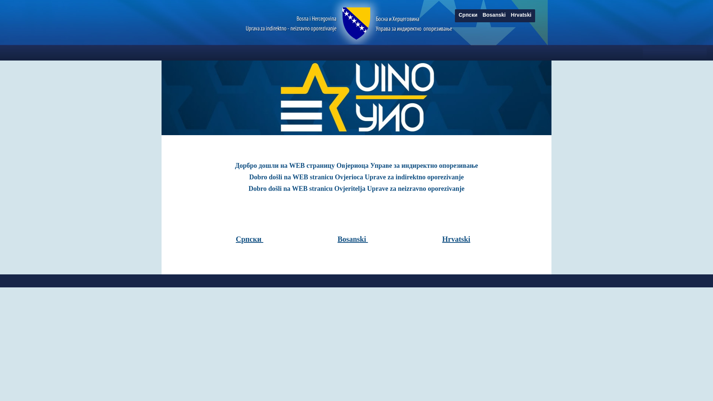 This screenshot has width=713, height=401. What do you see at coordinates (521, 15) in the screenshot?
I see `Hrvatski` at bounding box center [521, 15].